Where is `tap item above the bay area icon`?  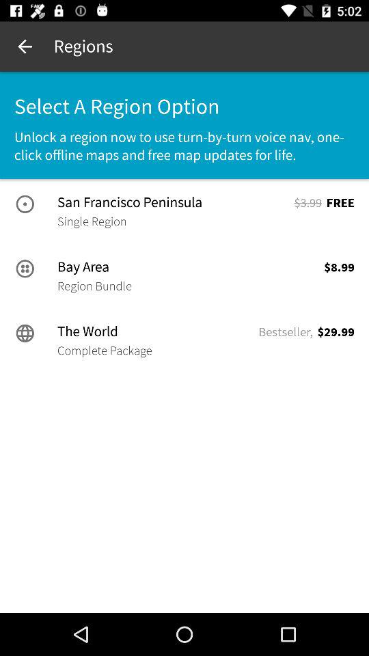 tap item above the bay area icon is located at coordinates (92, 221).